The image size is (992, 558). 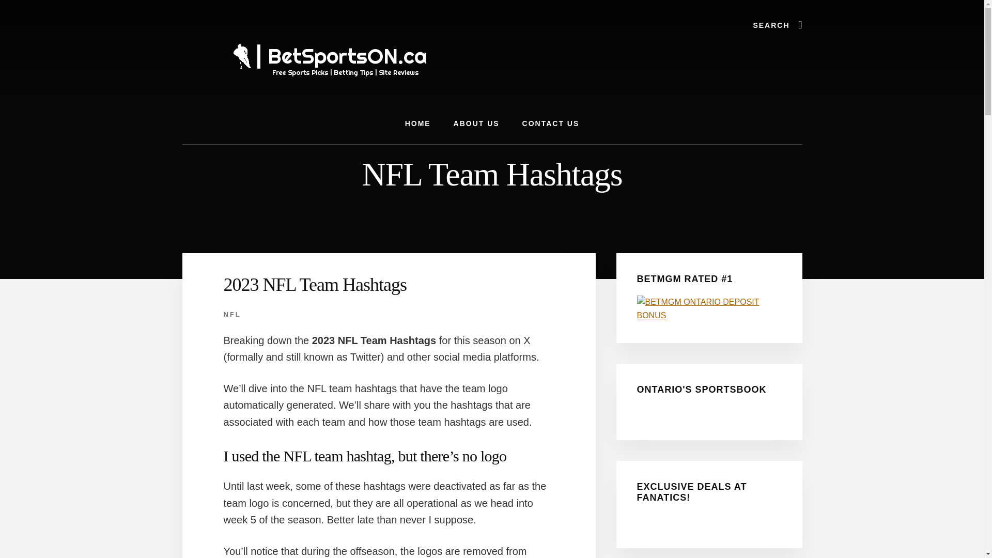 What do you see at coordinates (418, 123) in the screenshot?
I see `HOME` at bounding box center [418, 123].